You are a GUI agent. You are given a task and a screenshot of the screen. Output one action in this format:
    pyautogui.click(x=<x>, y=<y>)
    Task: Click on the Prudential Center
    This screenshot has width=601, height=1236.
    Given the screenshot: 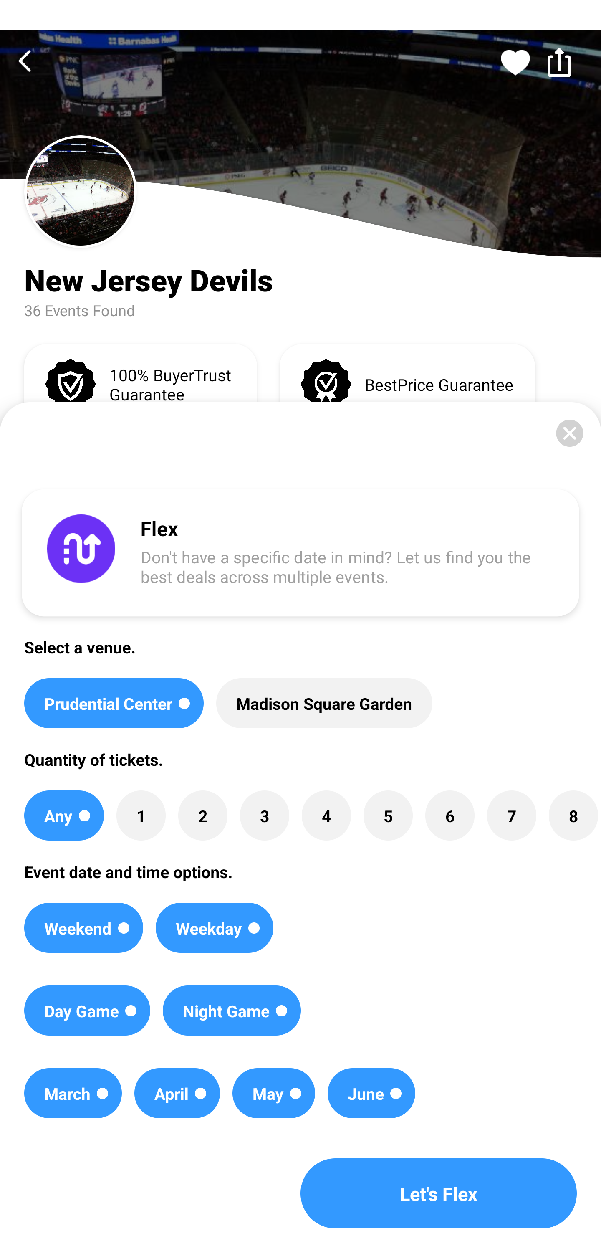 What is the action you would take?
    pyautogui.click(x=114, y=703)
    